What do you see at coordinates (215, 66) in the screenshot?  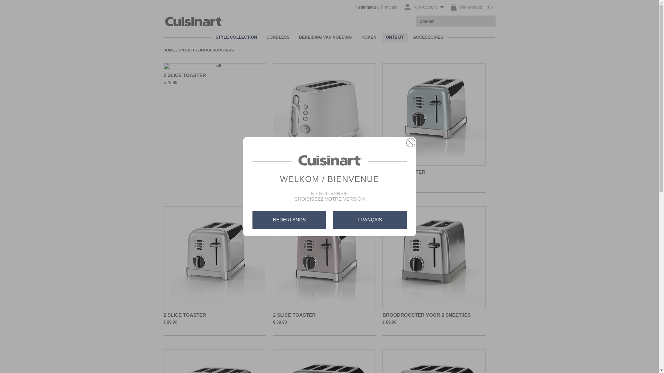 I see `Ga naar het product: 2 Slice Toaster` at bounding box center [215, 66].